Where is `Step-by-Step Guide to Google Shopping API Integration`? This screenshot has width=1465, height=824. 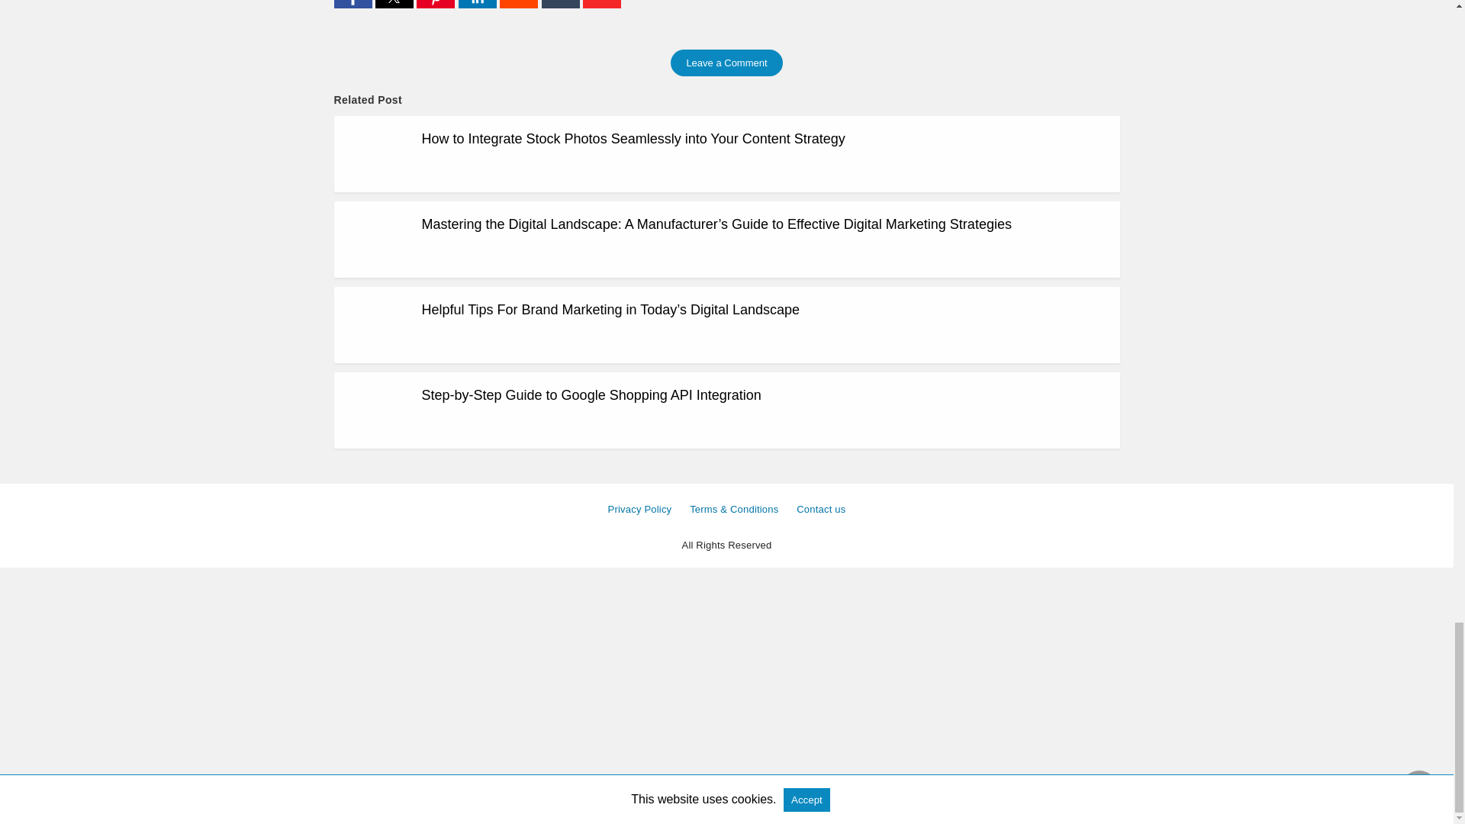 Step-by-Step Guide to Google Shopping API Integration is located at coordinates (591, 395).